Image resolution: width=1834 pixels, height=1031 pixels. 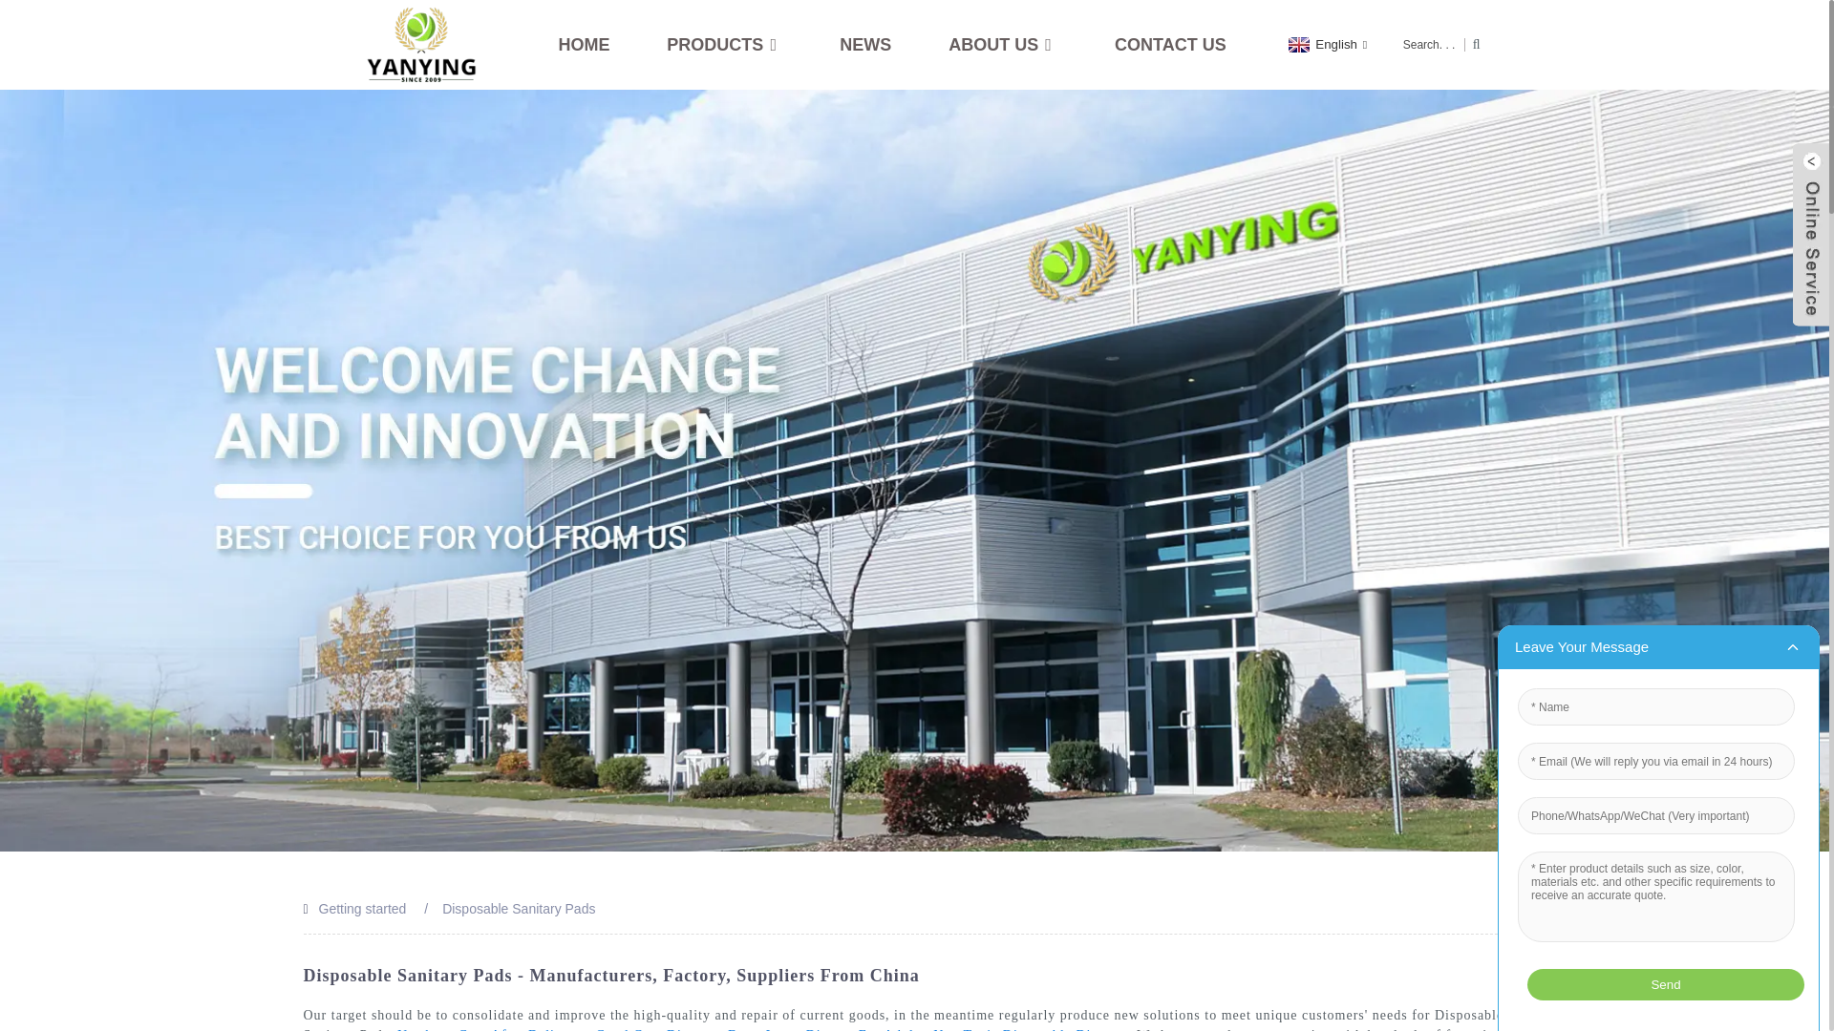 What do you see at coordinates (1325, 44) in the screenshot?
I see `English` at bounding box center [1325, 44].